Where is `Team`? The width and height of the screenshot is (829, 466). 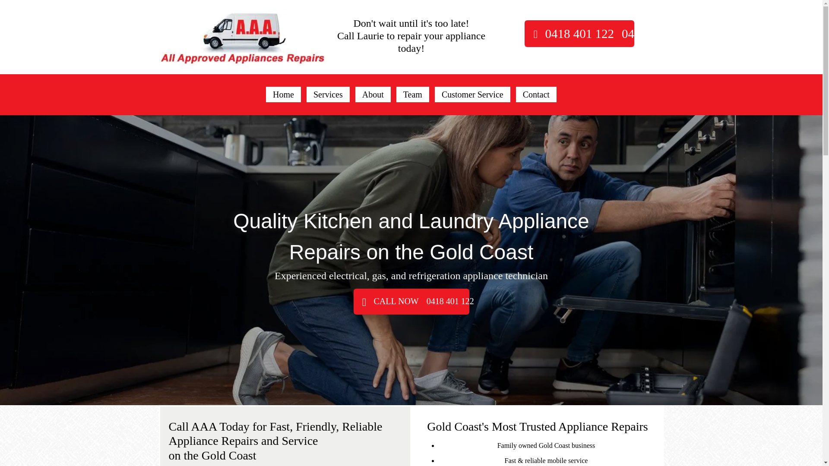
Team is located at coordinates (413, 94).